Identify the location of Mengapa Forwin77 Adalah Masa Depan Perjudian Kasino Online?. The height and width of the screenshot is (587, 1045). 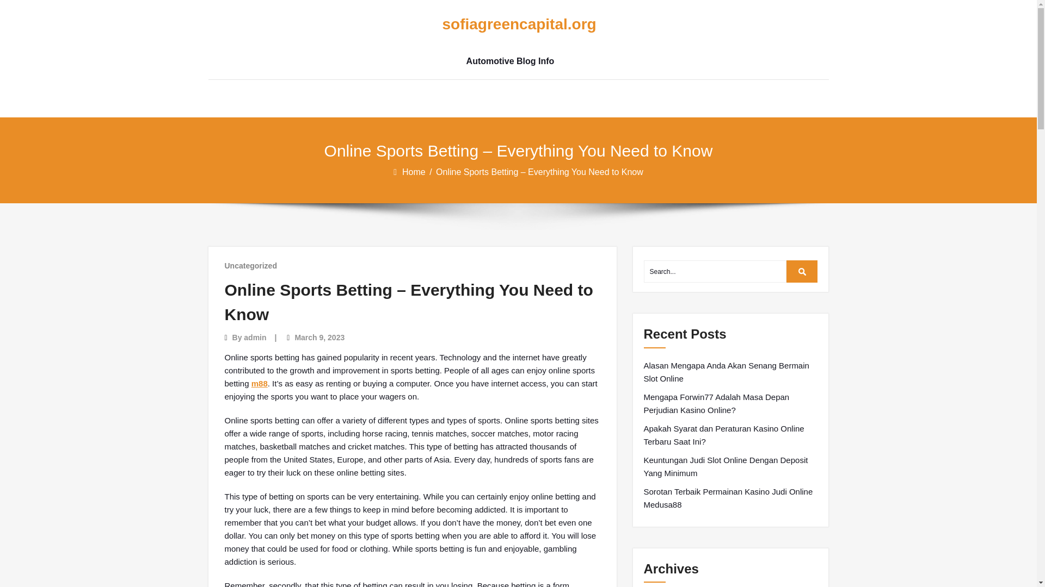
(730, 403).